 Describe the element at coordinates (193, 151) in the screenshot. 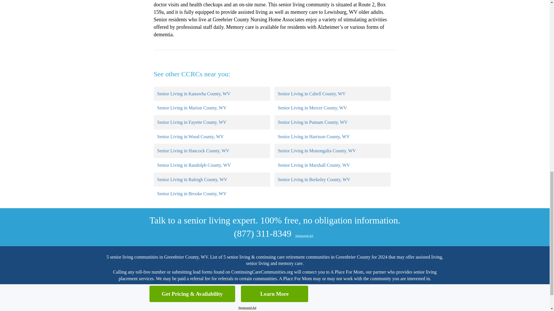

I see `Senior Living in Hancock County, WV` at that location.